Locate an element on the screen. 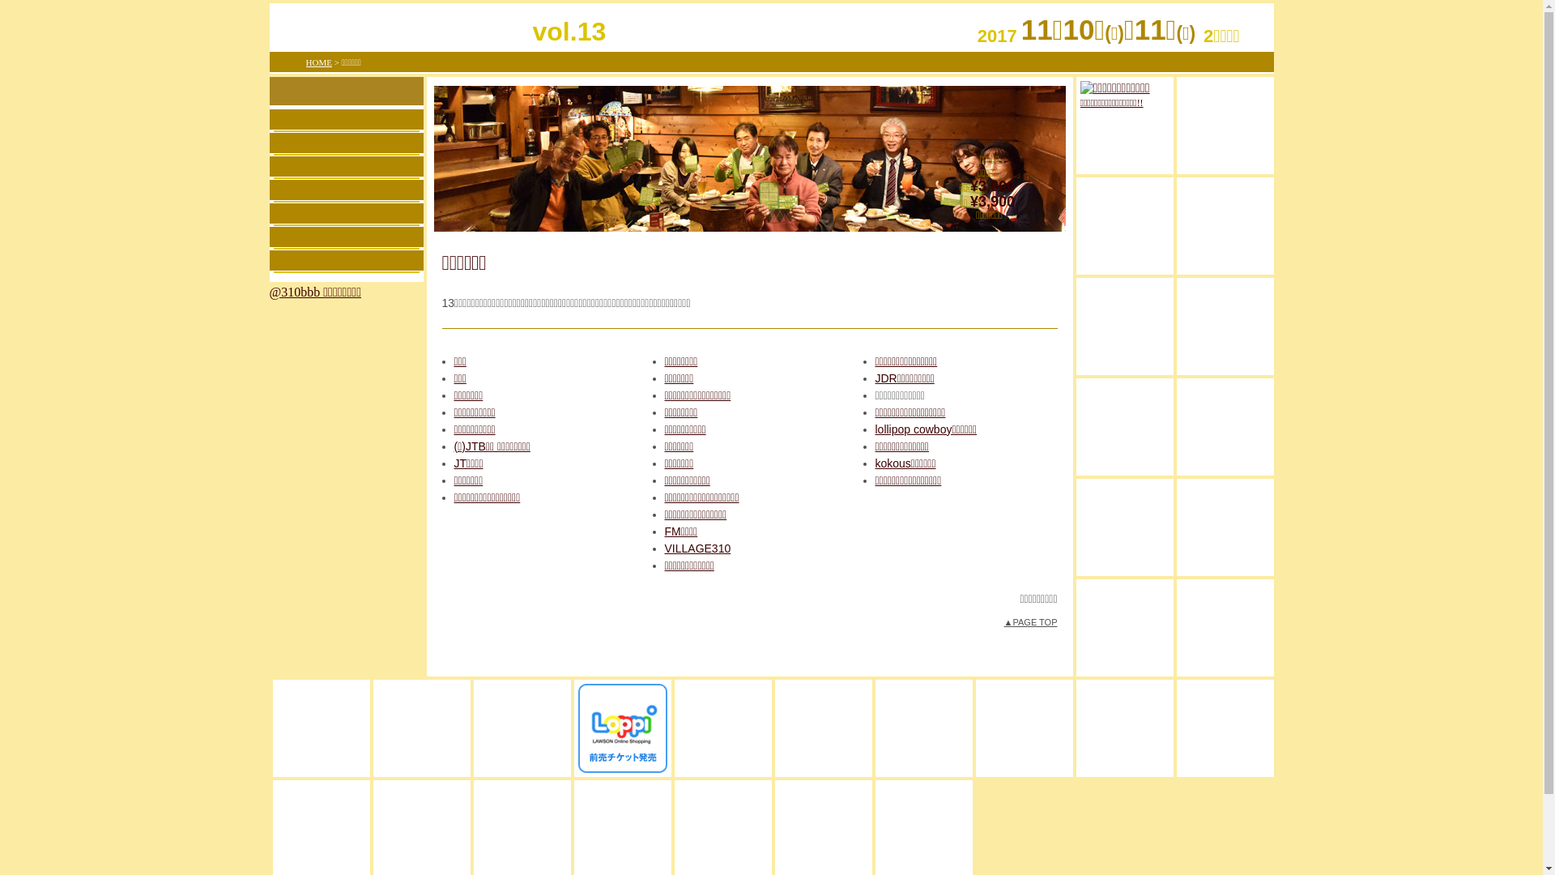  HOME is located at coordinates (319, 62).